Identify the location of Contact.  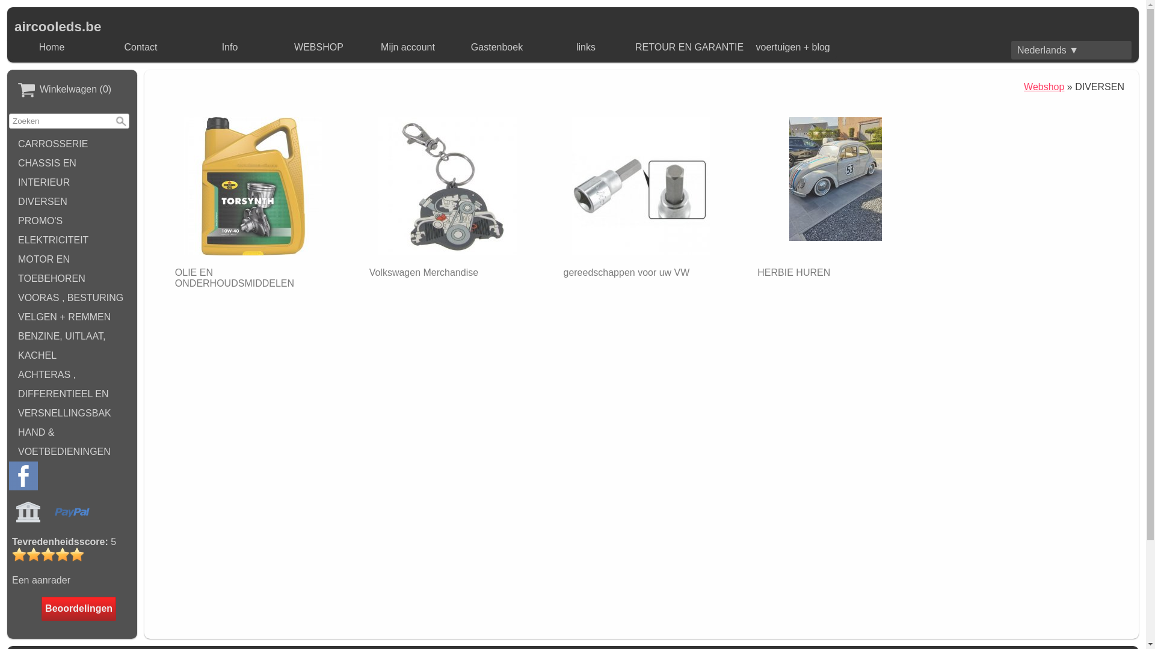
(141, 47).